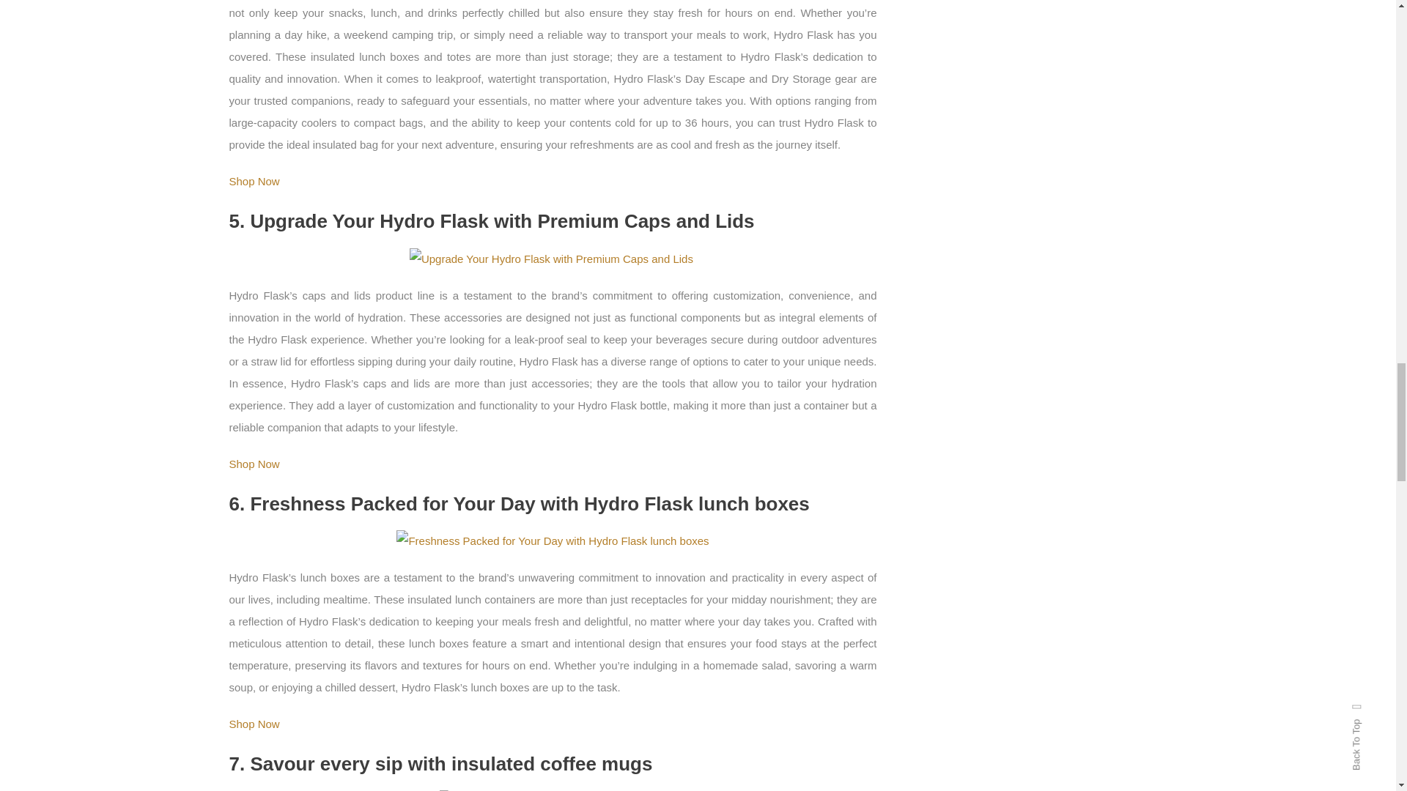 The image size is (1407, 791). Describe the element at coordinates (254, 180) in the screenshot. I see `Shop Now` at that location.